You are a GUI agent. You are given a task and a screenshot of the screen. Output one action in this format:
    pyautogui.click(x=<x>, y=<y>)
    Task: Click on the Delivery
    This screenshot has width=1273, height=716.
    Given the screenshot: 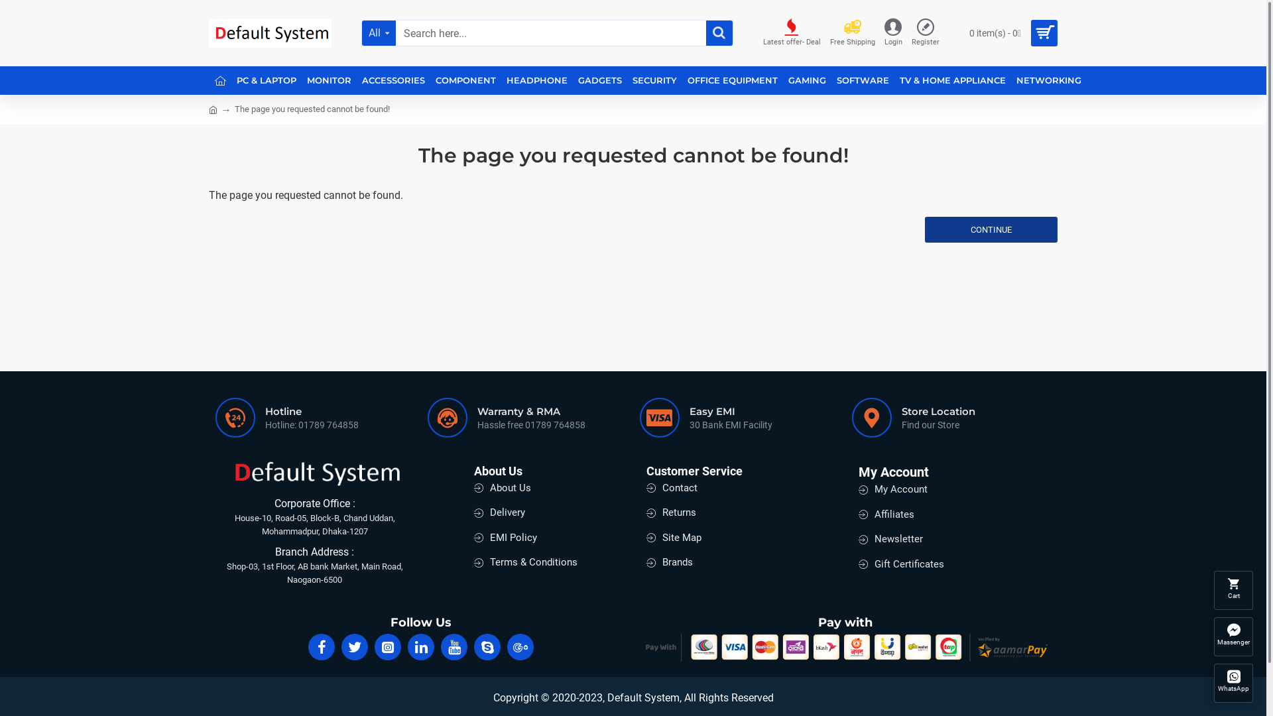 What is the action you would take?
    pyautogui.click(x=500, y=516)
    